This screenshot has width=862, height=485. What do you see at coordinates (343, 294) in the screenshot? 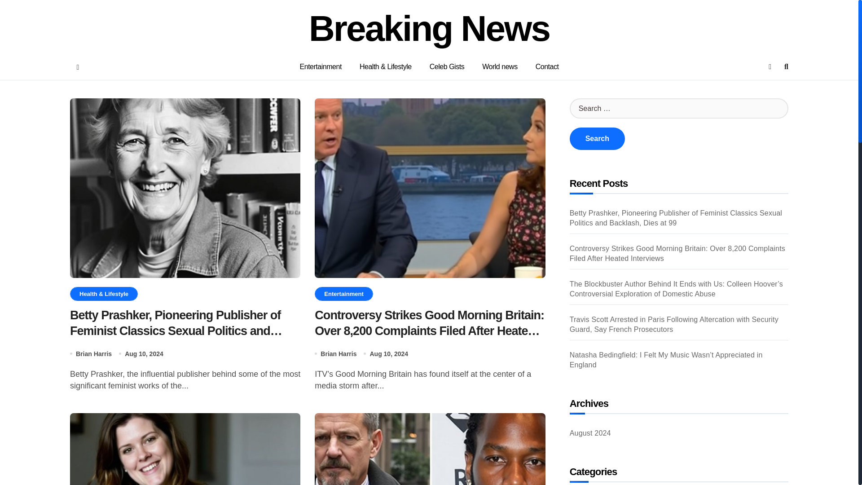
I see `Entertainment` at bounding box center [343, 294].